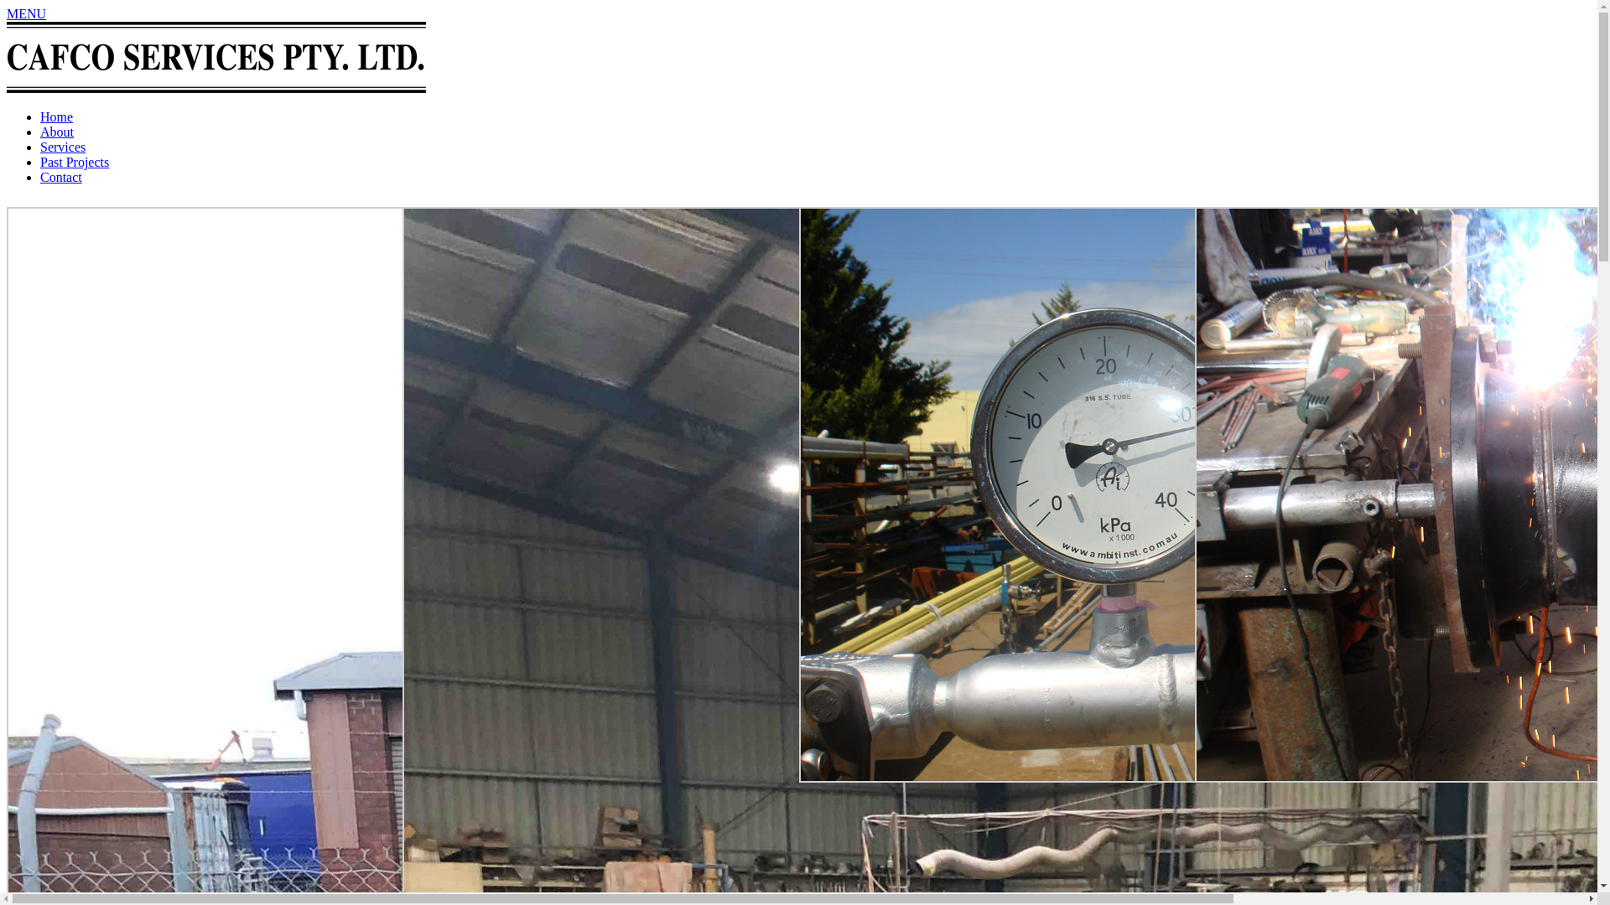 The width and height of the screenshot is (1610, 905). What do you see at coordinates (27, 13) in the screenshot?
I see `MENU` at bounding box center [27, 13].